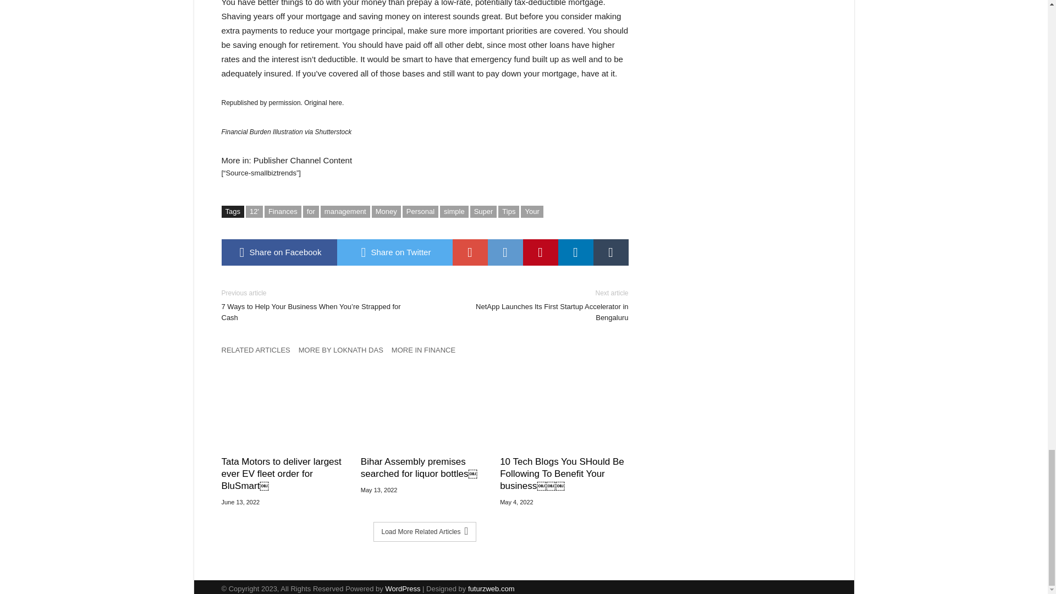 The width and height of the screenshot is (1056, 594). What do you see at coordinates (386, 211) in the screenshot?
I see `Money` at bounding box center [386, 211].